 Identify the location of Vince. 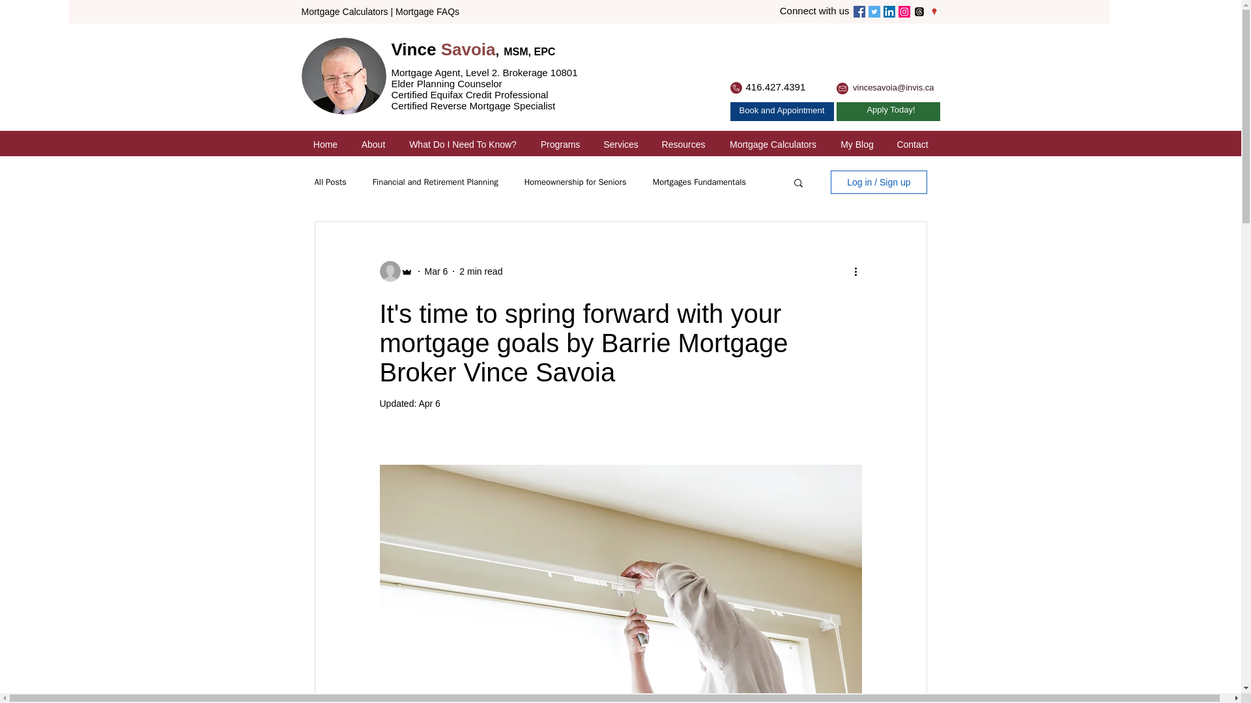
(415, 49).